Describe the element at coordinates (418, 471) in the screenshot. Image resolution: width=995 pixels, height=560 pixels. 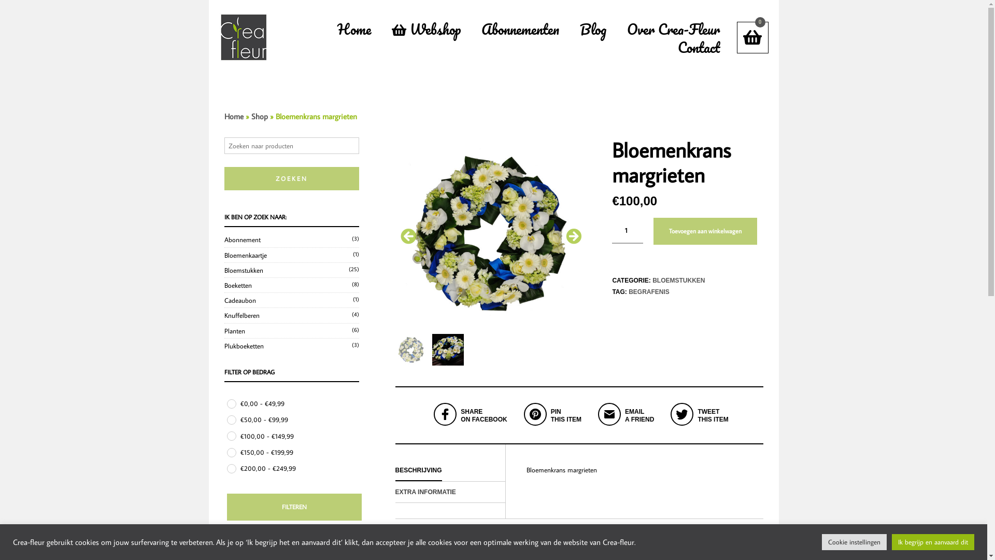
I see `BESCHRIJVING` at that location.